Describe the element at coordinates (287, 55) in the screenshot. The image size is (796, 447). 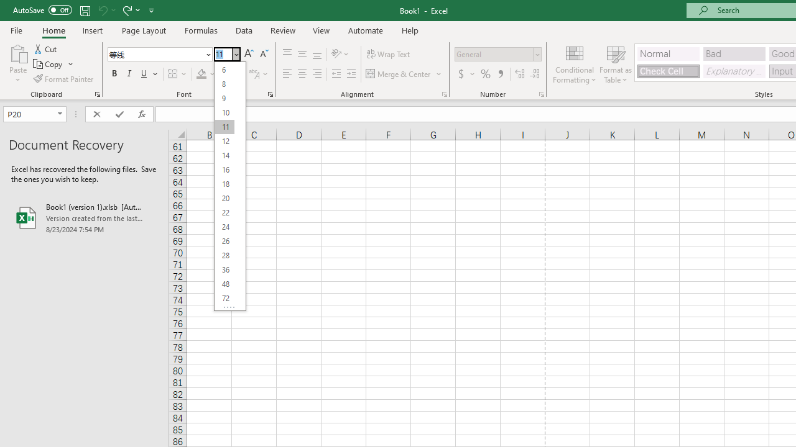
I see `Top Align` at that location.